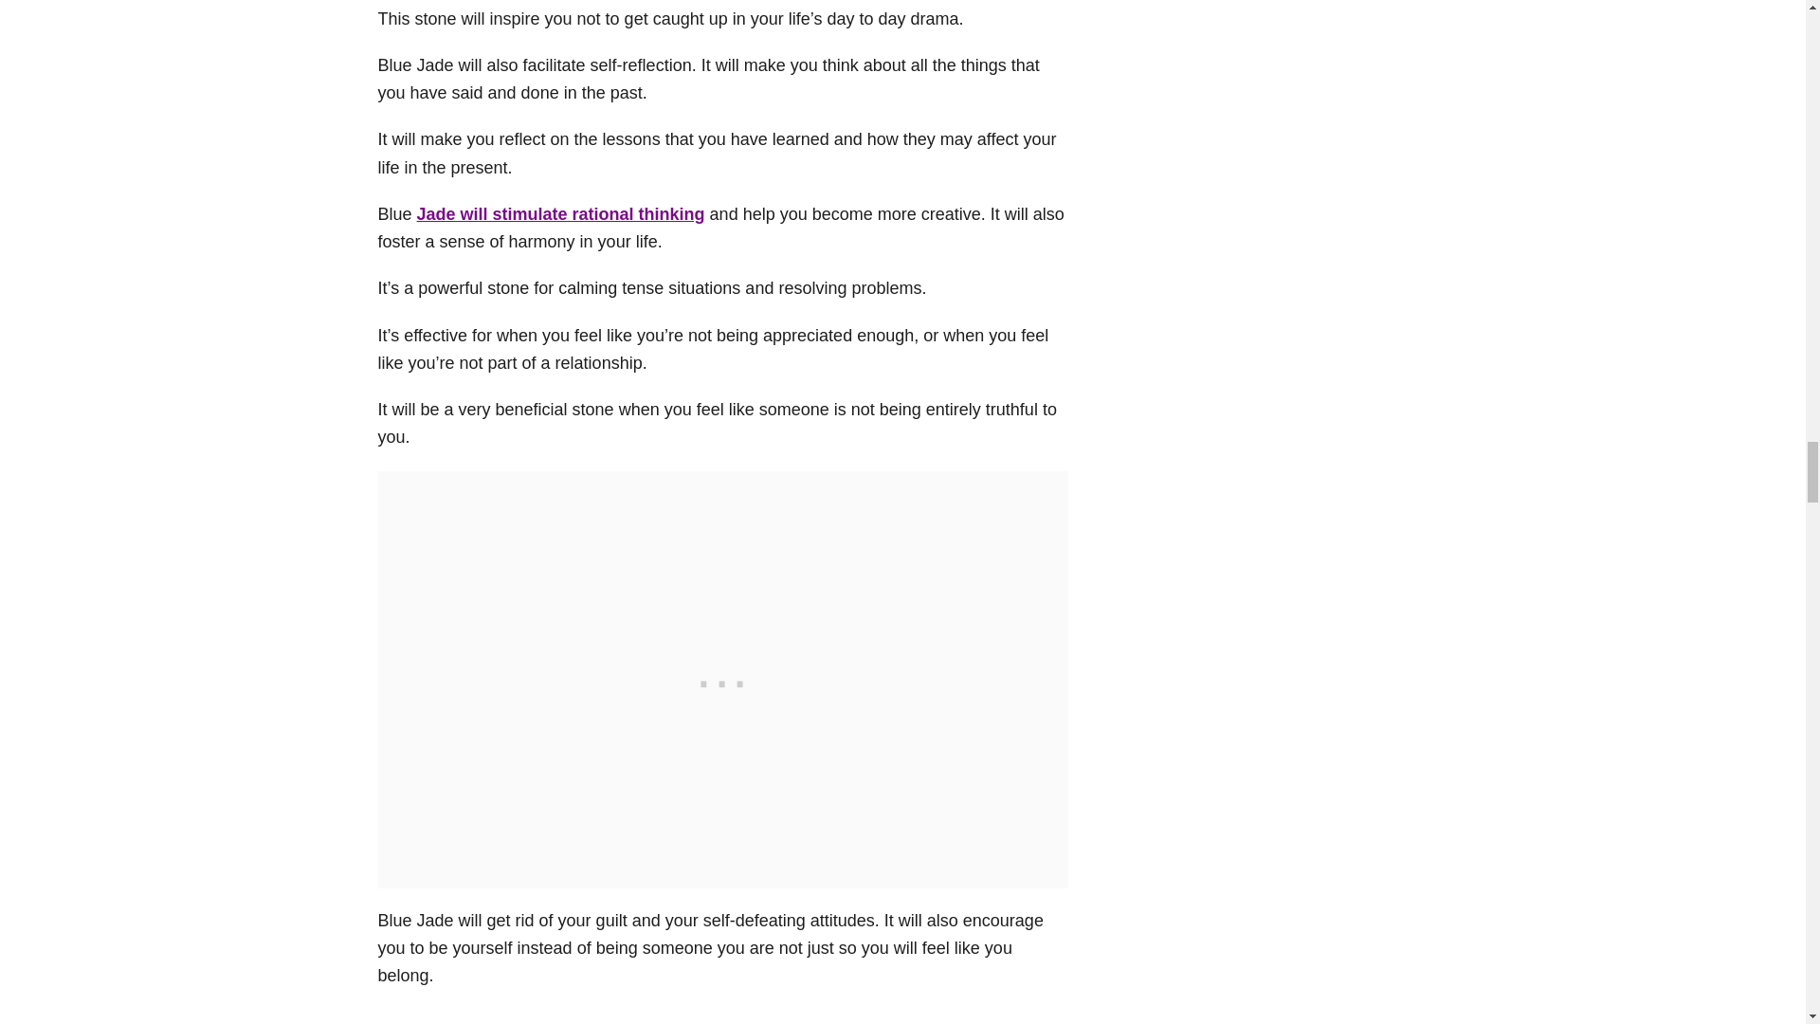  Describe the element at coordinates (561, 214) in the screenshot. I see `Jade will stimulate rational thinking` at that location.